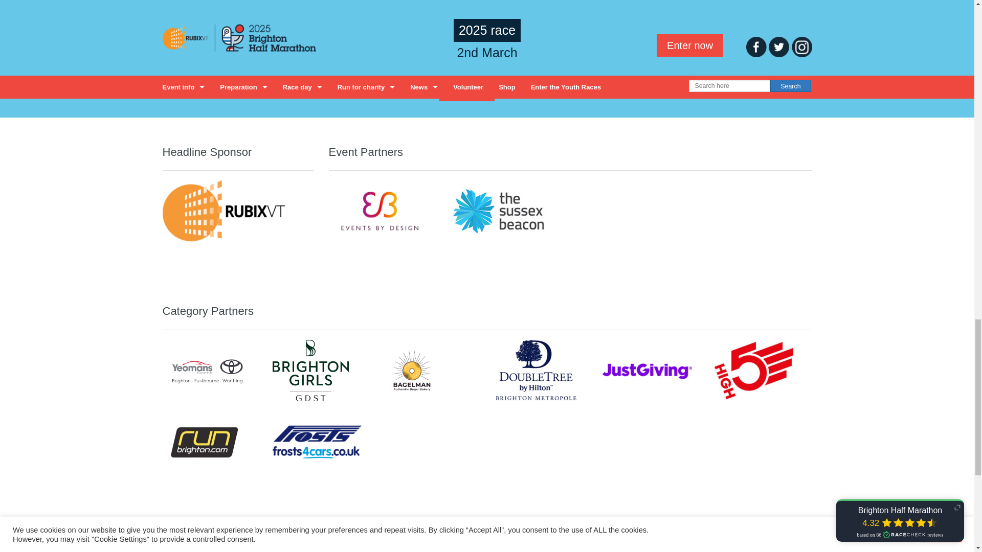 This screenshot has height=552, width=982. Describe the element at coordinates (753, 371) in the screenshot. I see `HIGH5` at that location.